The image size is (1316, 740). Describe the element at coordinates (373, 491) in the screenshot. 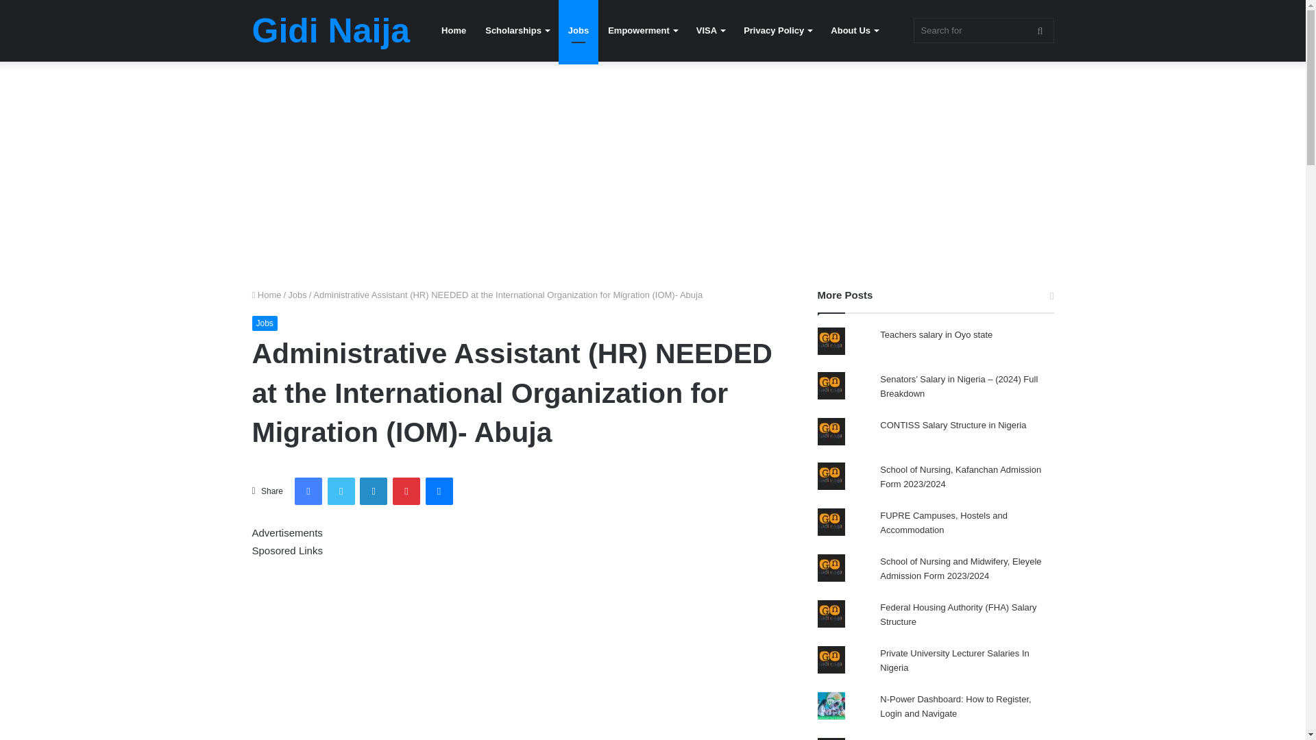

I see `LinkedIn` at that location.